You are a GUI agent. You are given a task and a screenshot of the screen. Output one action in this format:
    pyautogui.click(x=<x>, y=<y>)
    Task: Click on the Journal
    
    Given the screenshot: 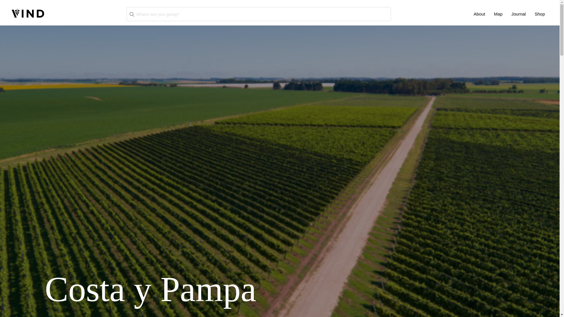 What is the action you would take?
    pyautogui.click(x=519, y=14)
    